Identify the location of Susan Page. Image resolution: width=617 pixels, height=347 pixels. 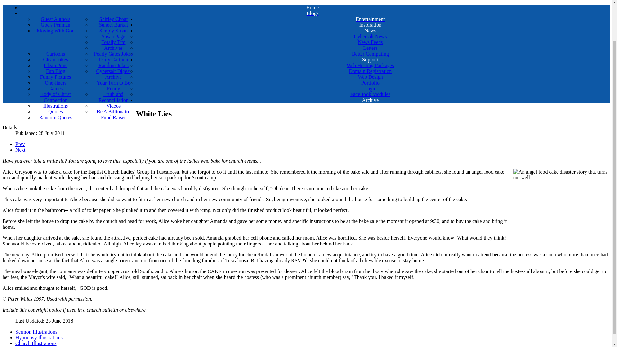
(113, 37).